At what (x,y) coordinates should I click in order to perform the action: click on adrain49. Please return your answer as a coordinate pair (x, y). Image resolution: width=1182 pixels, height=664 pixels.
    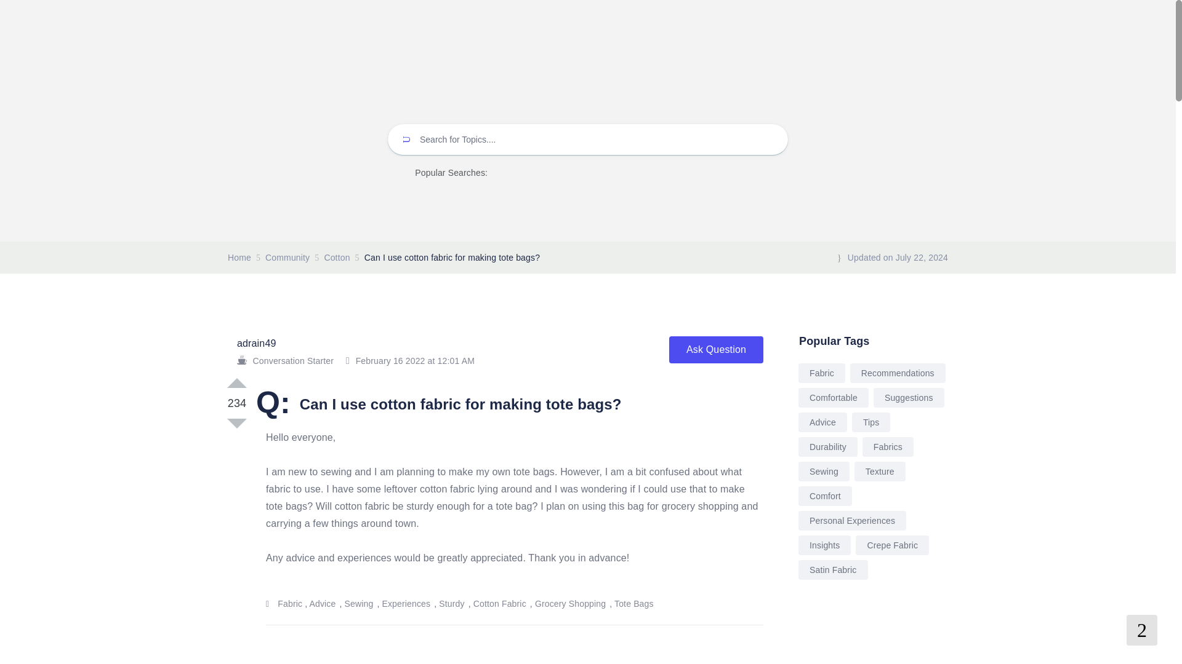
    Looking at the image, I should click on (256, 343).